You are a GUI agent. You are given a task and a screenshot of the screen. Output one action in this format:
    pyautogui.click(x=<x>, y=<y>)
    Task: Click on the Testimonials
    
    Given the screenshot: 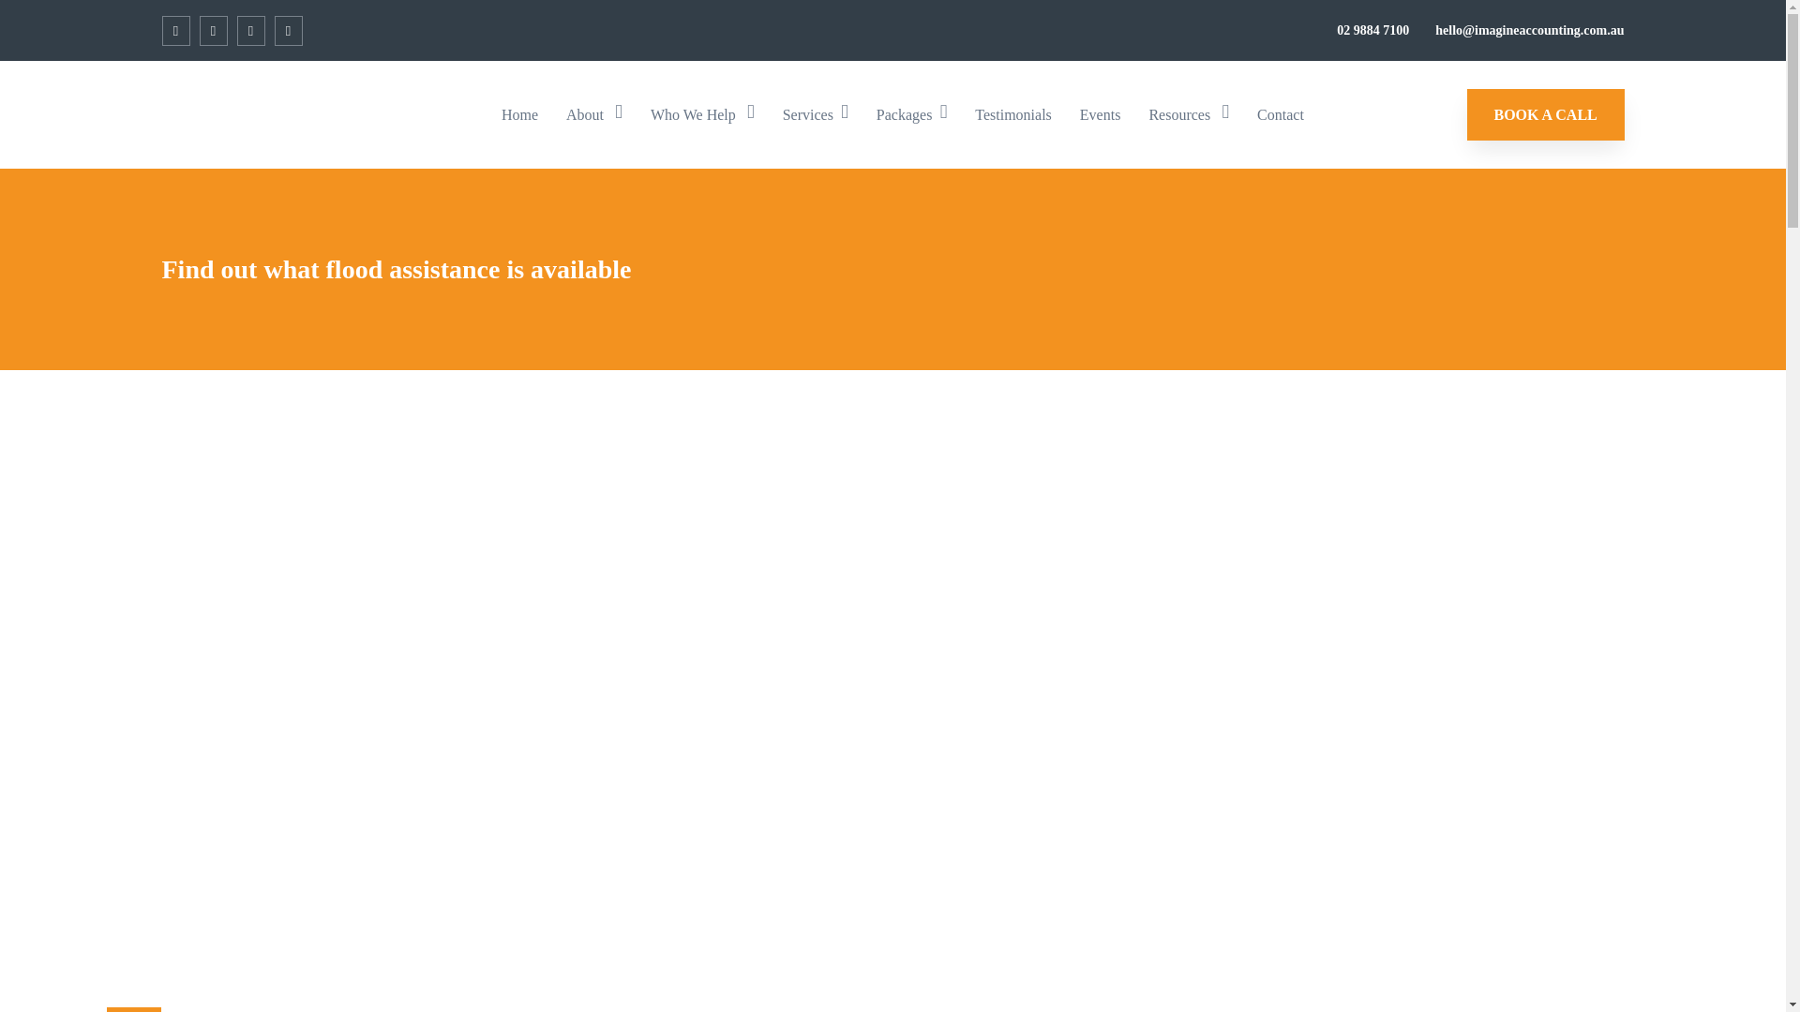 What is the action you would take?
    pyautogui.click(x=1012, y=114)
    